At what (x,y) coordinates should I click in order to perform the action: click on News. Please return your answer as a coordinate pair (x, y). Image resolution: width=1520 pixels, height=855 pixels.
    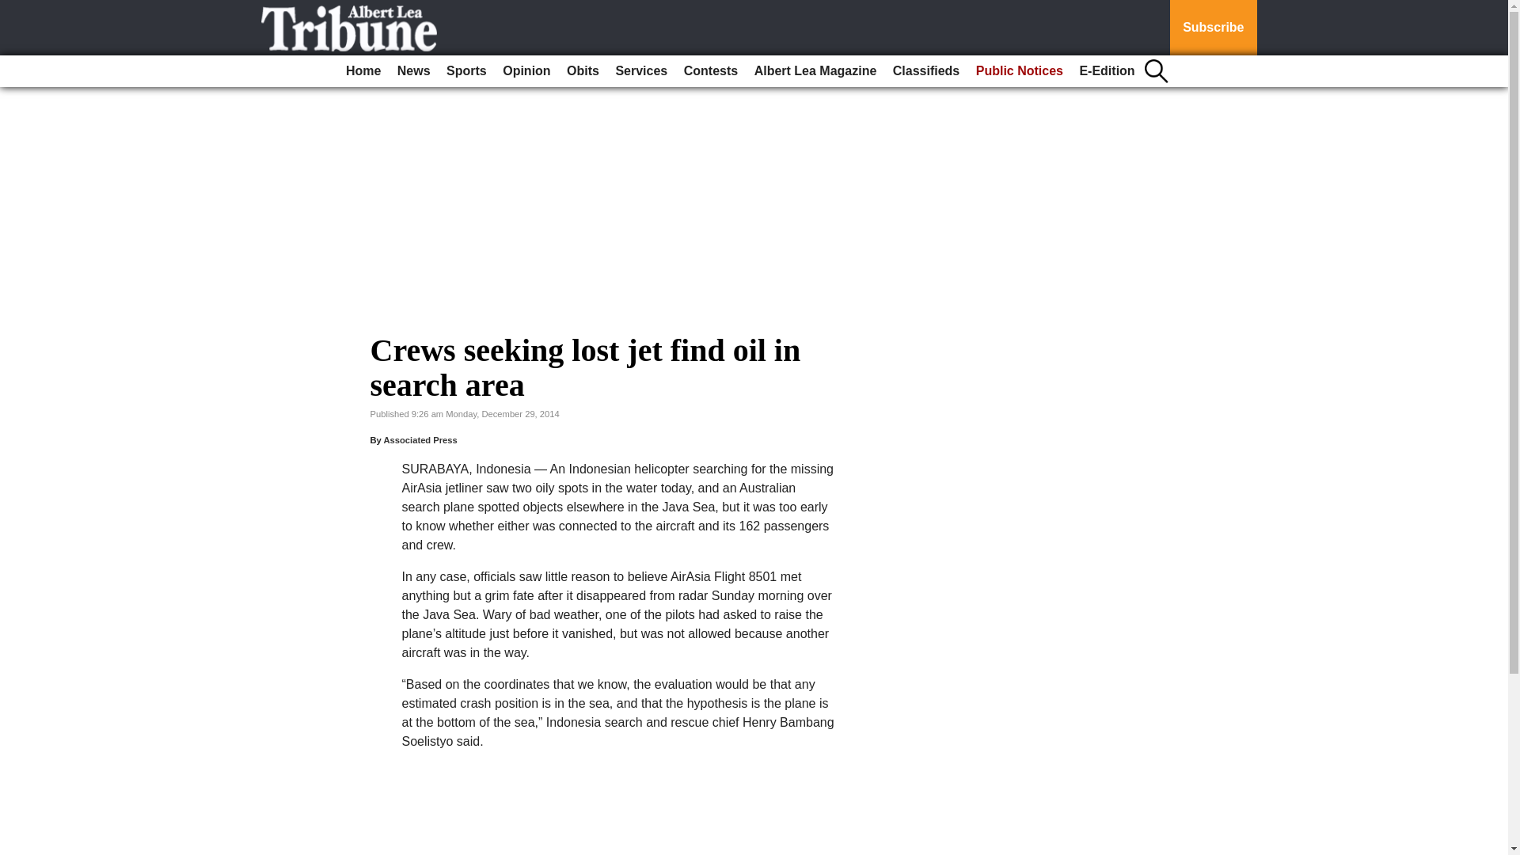
    Looking at the image, I should click on (413, 71).